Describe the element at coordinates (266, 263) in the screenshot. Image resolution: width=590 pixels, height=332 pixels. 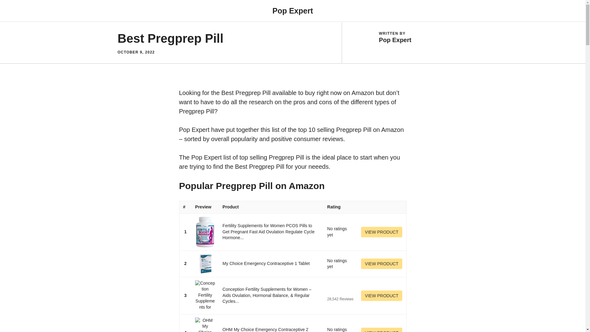
I see `My Choice Emergency Contraceptive 1 Tablet` at that location.